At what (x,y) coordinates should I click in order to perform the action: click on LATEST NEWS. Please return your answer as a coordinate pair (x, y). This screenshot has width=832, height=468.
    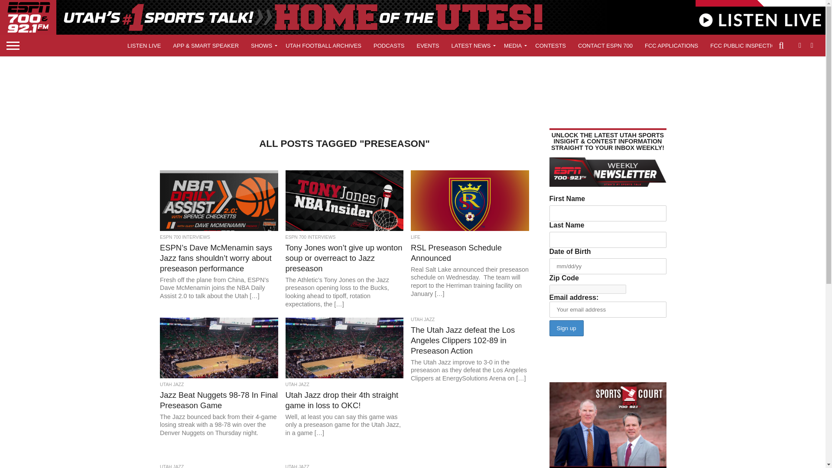
    Looking at the image, I should click on (471, 45).